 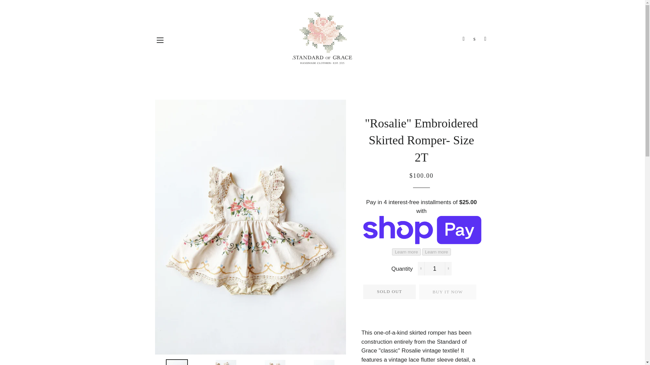 I want to click on SOLD OUT, so click(x=389, y=292).